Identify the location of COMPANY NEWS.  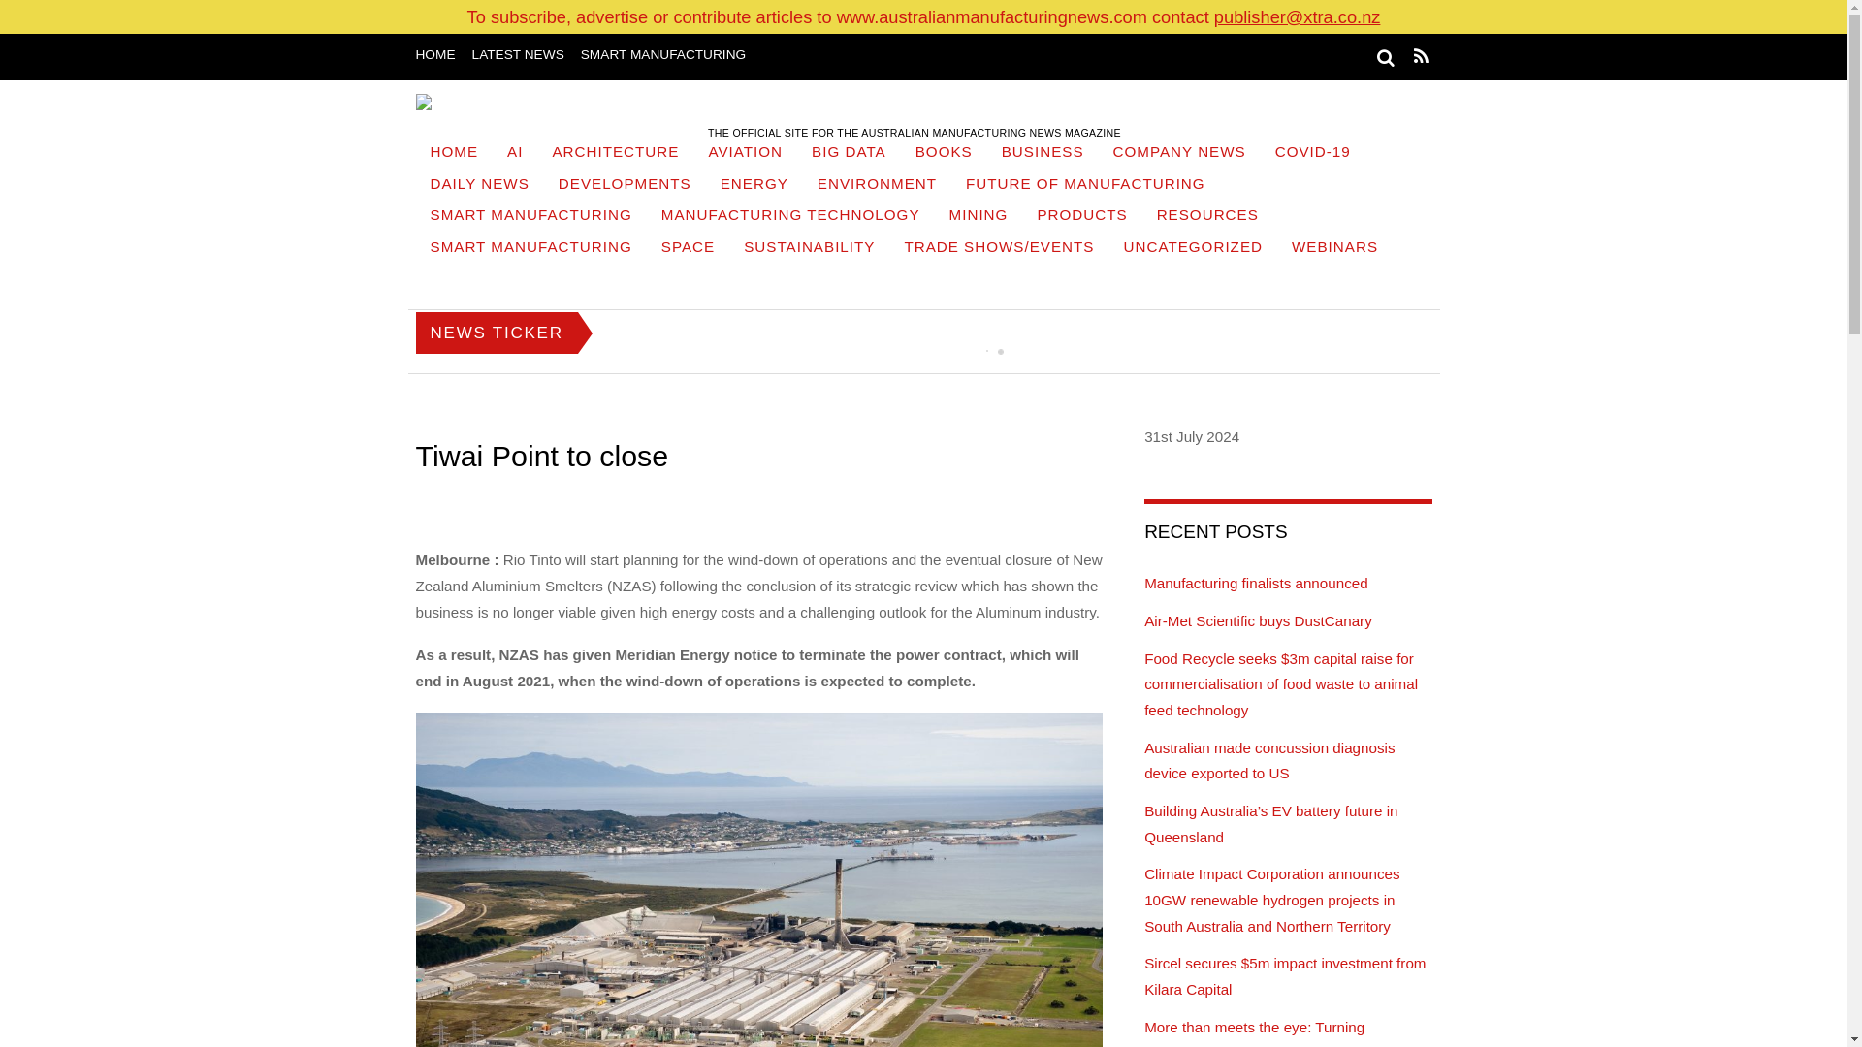
(1179, 154).